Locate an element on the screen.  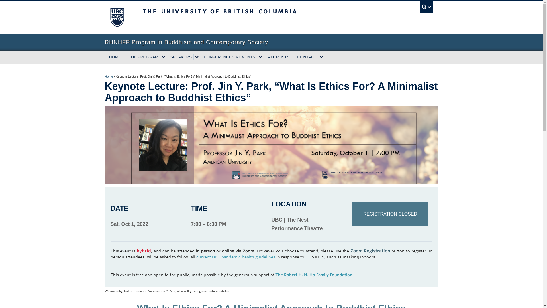
RHNHFF Program in Buddhism and Contemporary Society is located at coordinates (271, 42).